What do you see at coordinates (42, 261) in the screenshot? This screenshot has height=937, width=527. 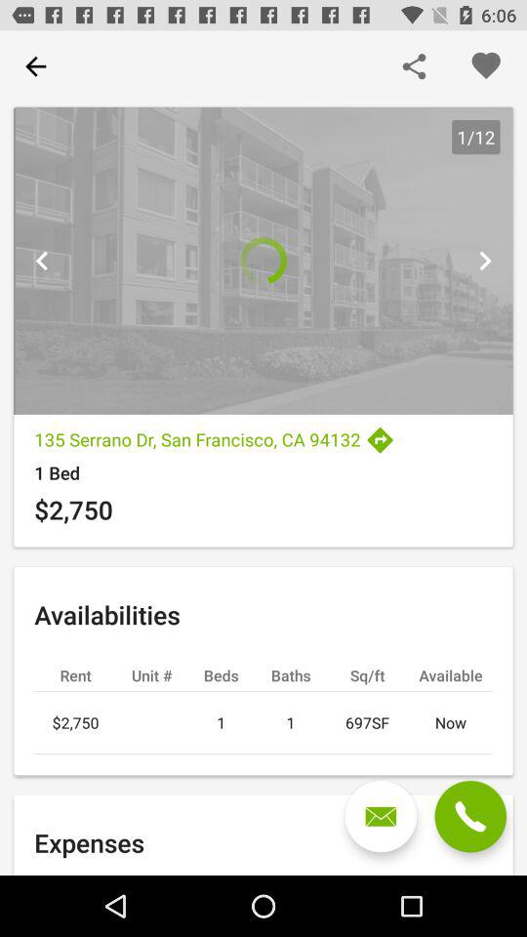 I see `go back` at bounding box center [42, 261].